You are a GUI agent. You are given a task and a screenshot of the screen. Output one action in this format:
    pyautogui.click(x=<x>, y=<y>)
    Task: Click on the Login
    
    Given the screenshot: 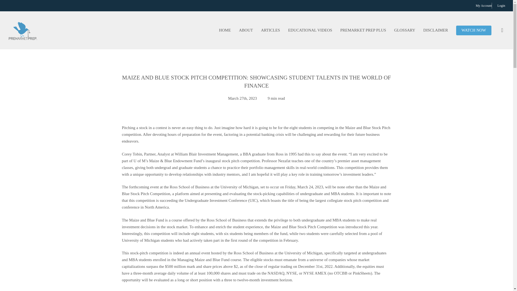 What is the action you would take?
    pyautogui.click(x=501, y=5)
    